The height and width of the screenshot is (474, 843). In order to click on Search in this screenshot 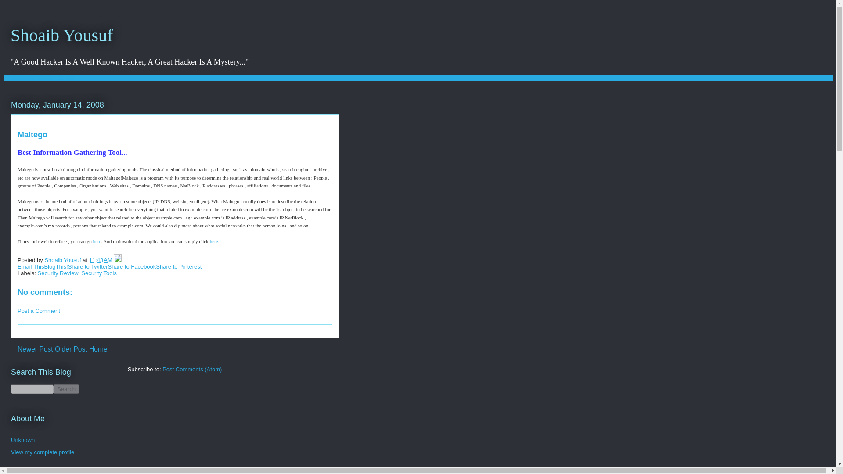, I will do `click(66, 389)`.